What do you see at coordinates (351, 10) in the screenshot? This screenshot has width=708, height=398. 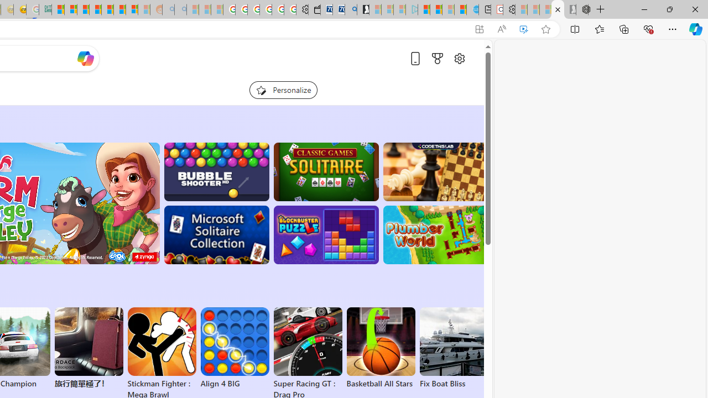 I see `Bing Real Estate - Home sales and rental listings` at bounding box center [351, 10].